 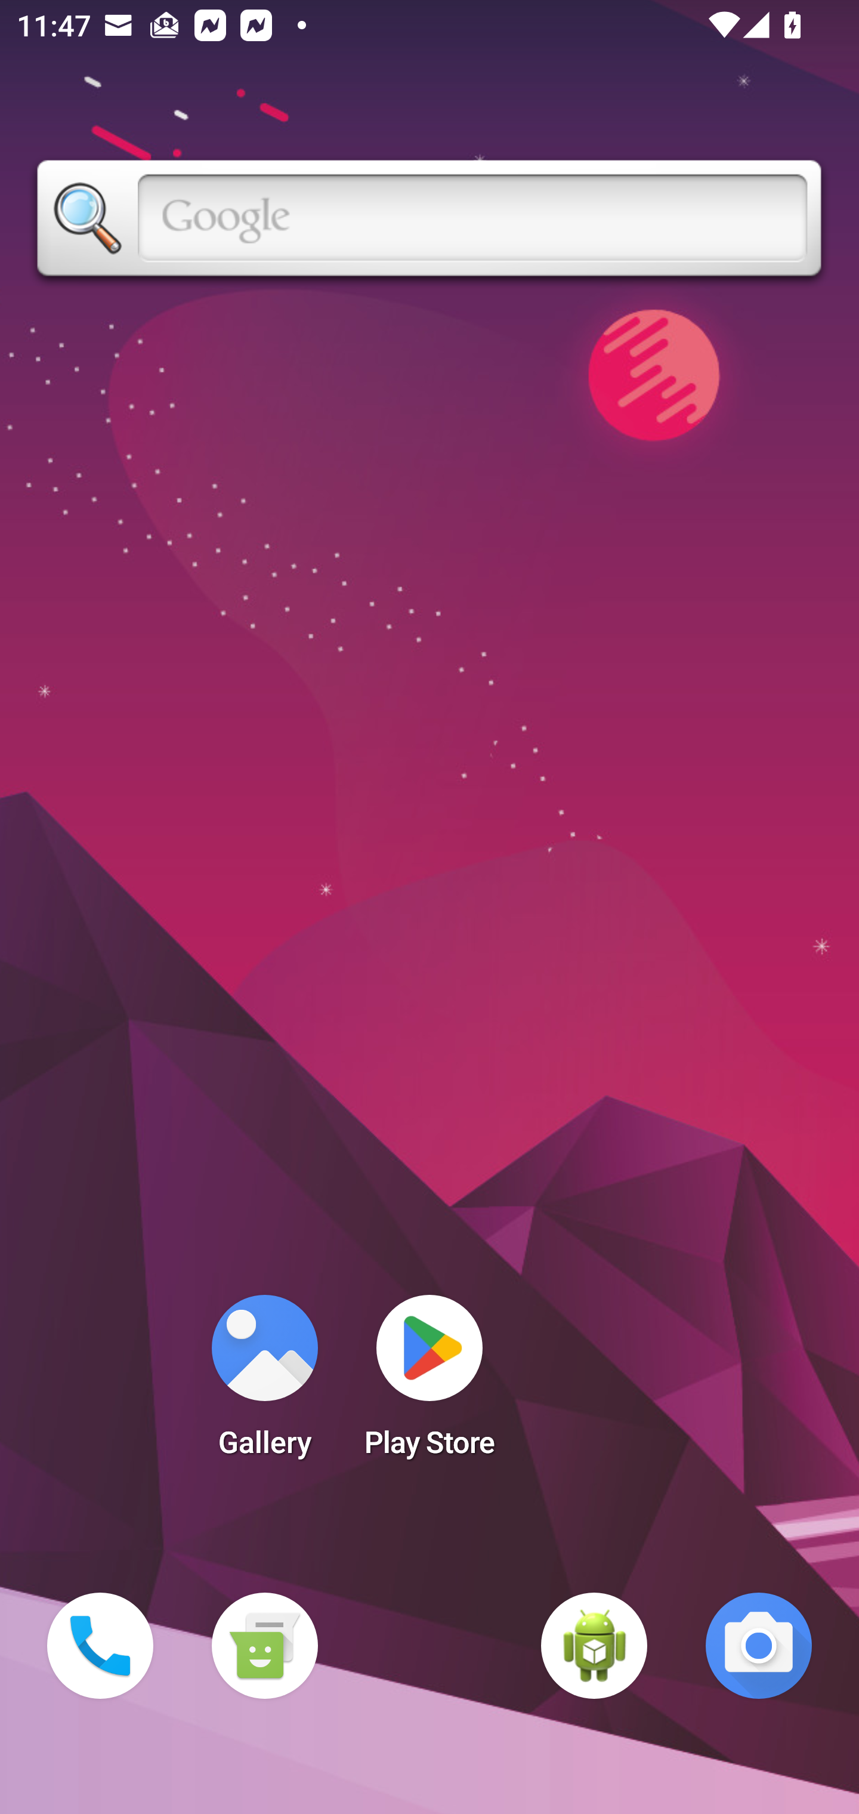 I want to click on Messaging, so click(x=264, y=1646).